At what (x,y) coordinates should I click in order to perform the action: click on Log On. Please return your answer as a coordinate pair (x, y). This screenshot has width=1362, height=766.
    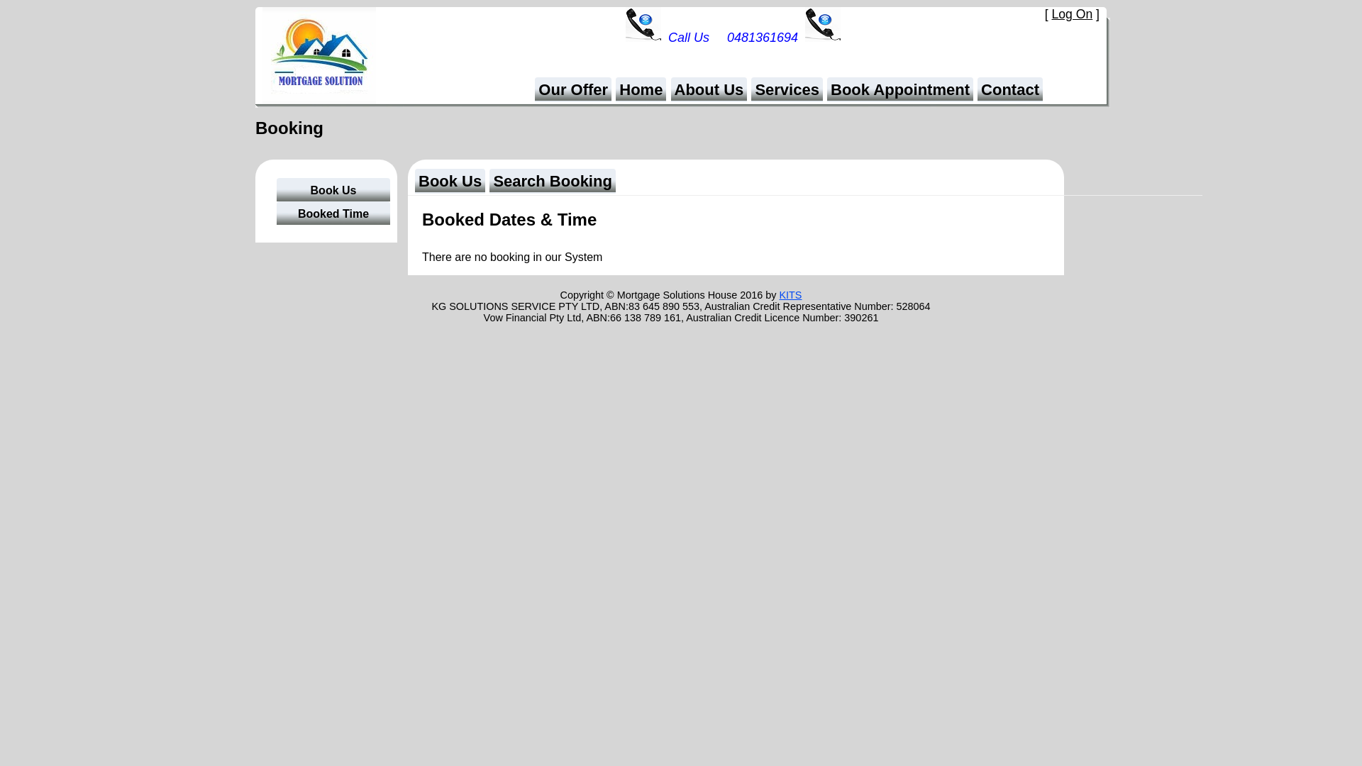
    Looking at the image, I should click on (1072, 14).